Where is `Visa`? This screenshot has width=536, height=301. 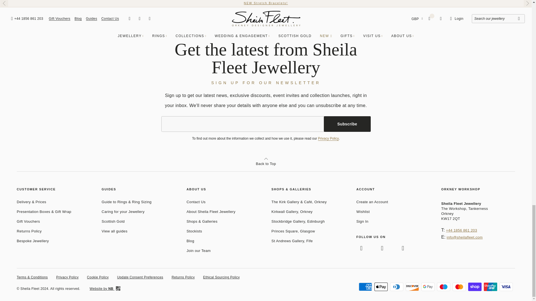 Visa is located at coordinates (506, 287).